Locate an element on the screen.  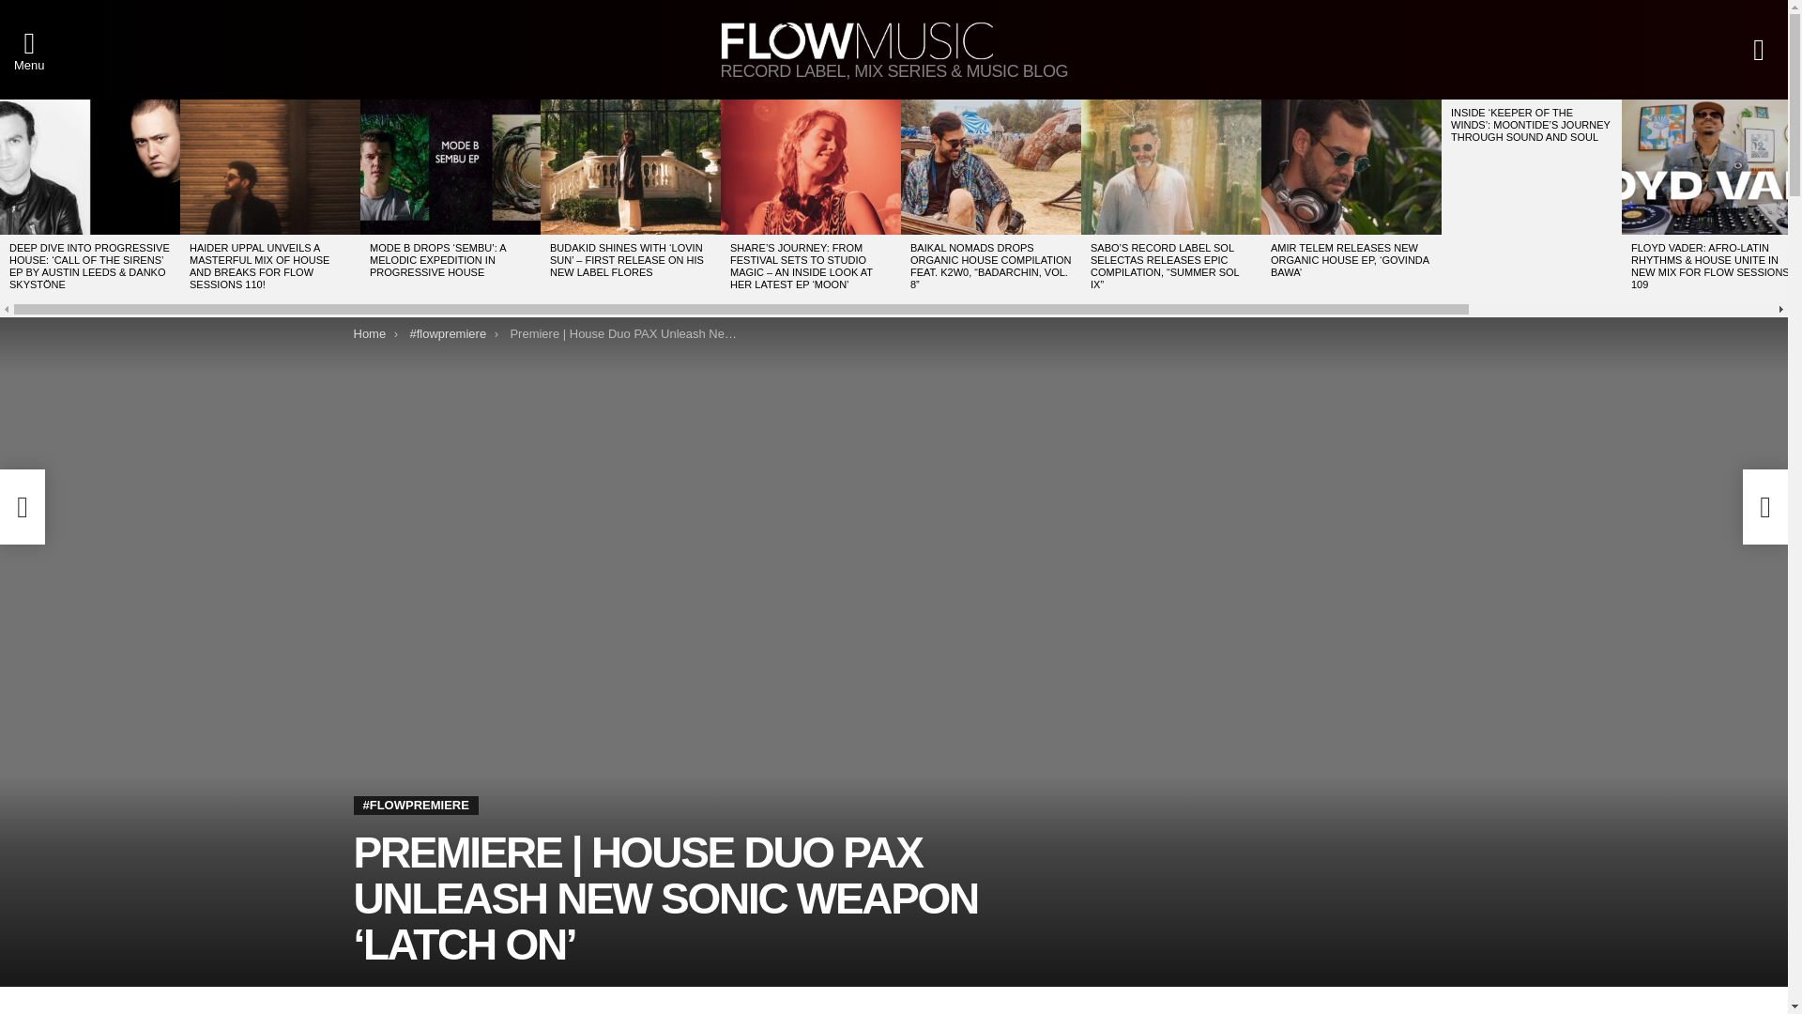
Home is located at coordinates (369, 332).